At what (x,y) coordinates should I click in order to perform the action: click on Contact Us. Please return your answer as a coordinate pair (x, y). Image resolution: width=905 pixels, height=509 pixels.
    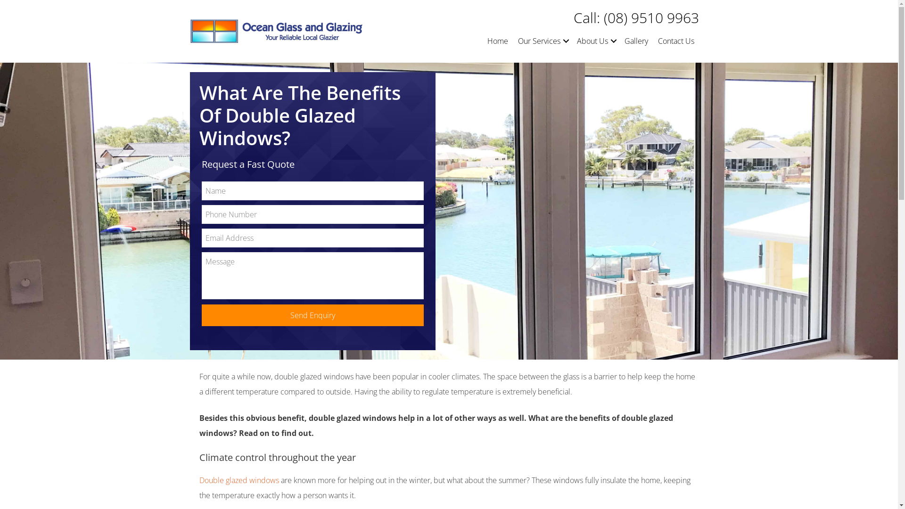
    Looking at the image, I should click on (676, 41).